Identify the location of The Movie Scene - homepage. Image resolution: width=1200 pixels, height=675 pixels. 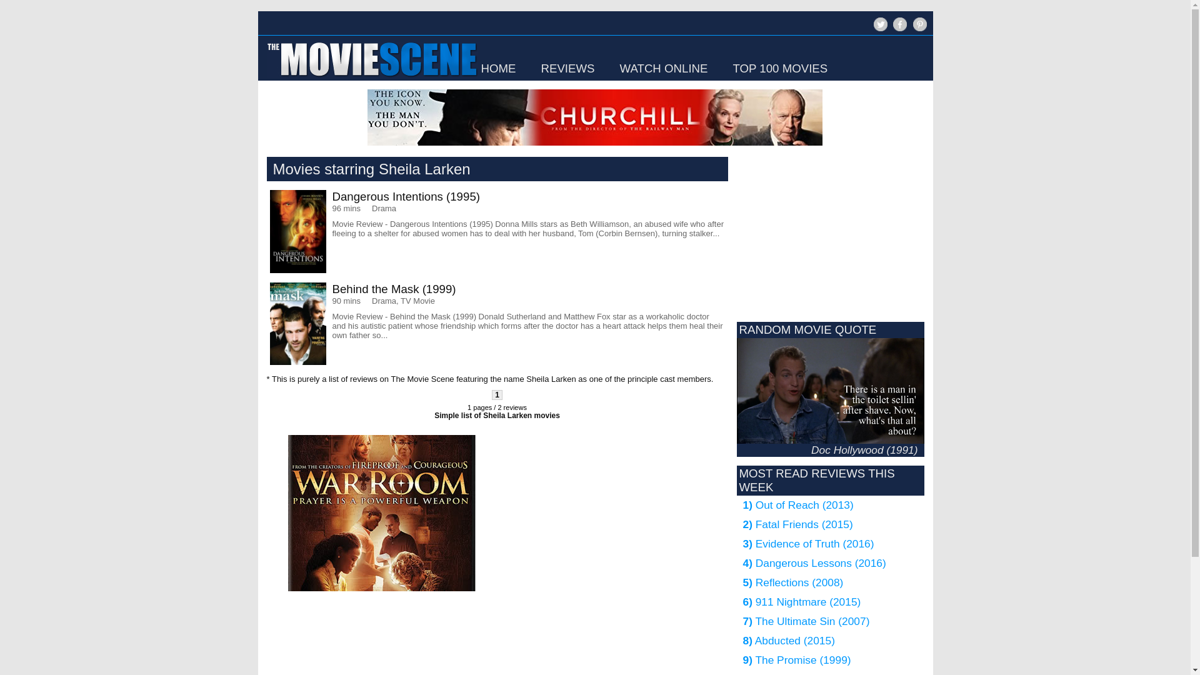
(371, 77).